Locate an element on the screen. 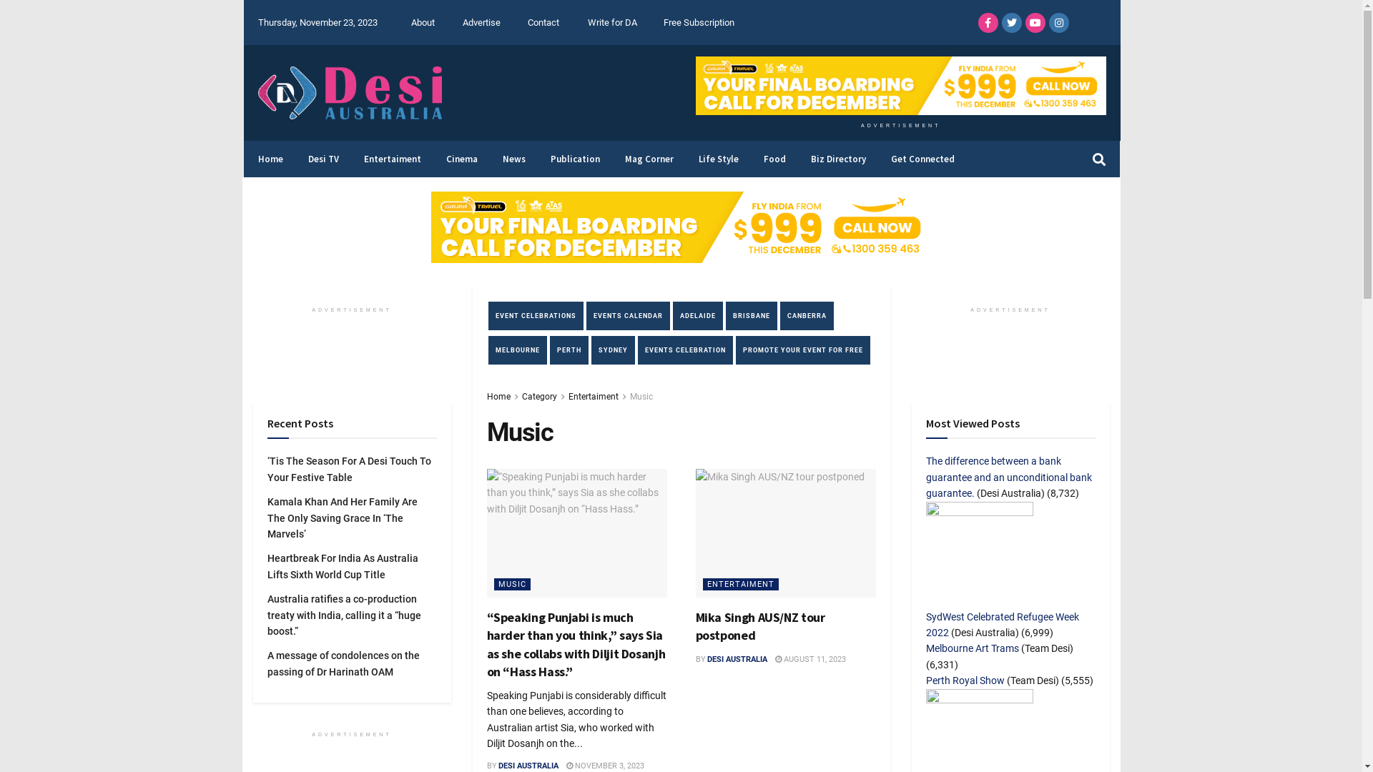 The width and height of the screenshot is (1373, 772). Biz Directory is located at coordinates (837, 159).